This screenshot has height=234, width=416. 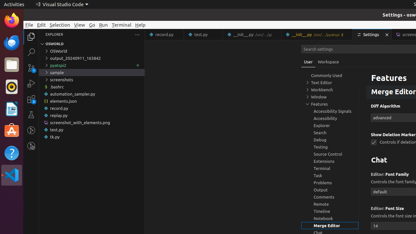 I want to click on Explorer Section: osworld, so click(x=92, y=44).